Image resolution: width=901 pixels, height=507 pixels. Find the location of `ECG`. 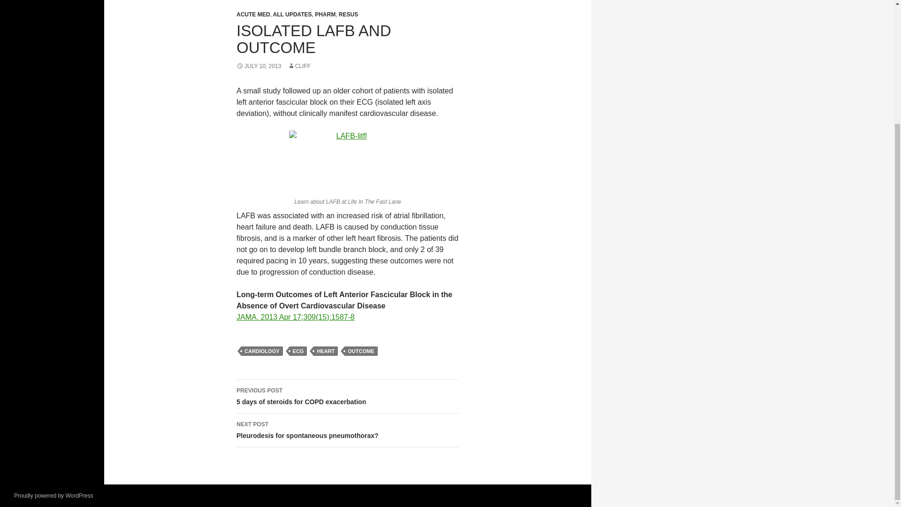

ECG is located at coordinates (298, 351).